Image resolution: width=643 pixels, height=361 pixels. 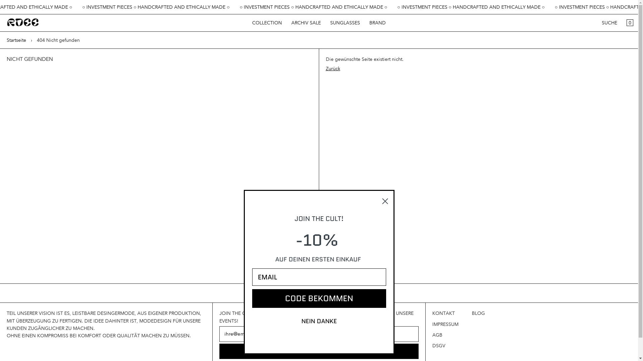 I want to click on BRAND, so click(x=378, y=23).